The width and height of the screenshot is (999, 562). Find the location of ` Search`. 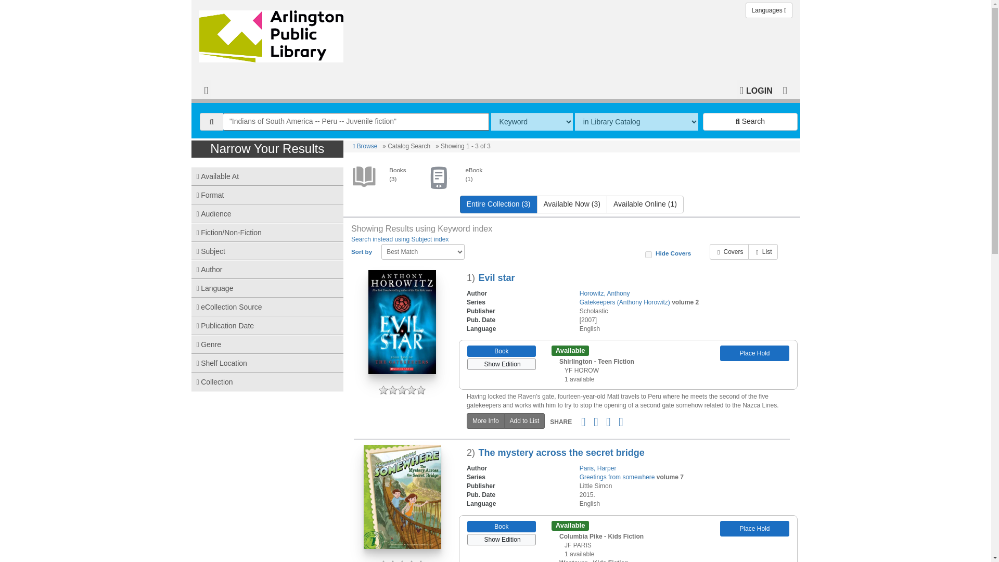

 Search is located at coordinates (750, 122).